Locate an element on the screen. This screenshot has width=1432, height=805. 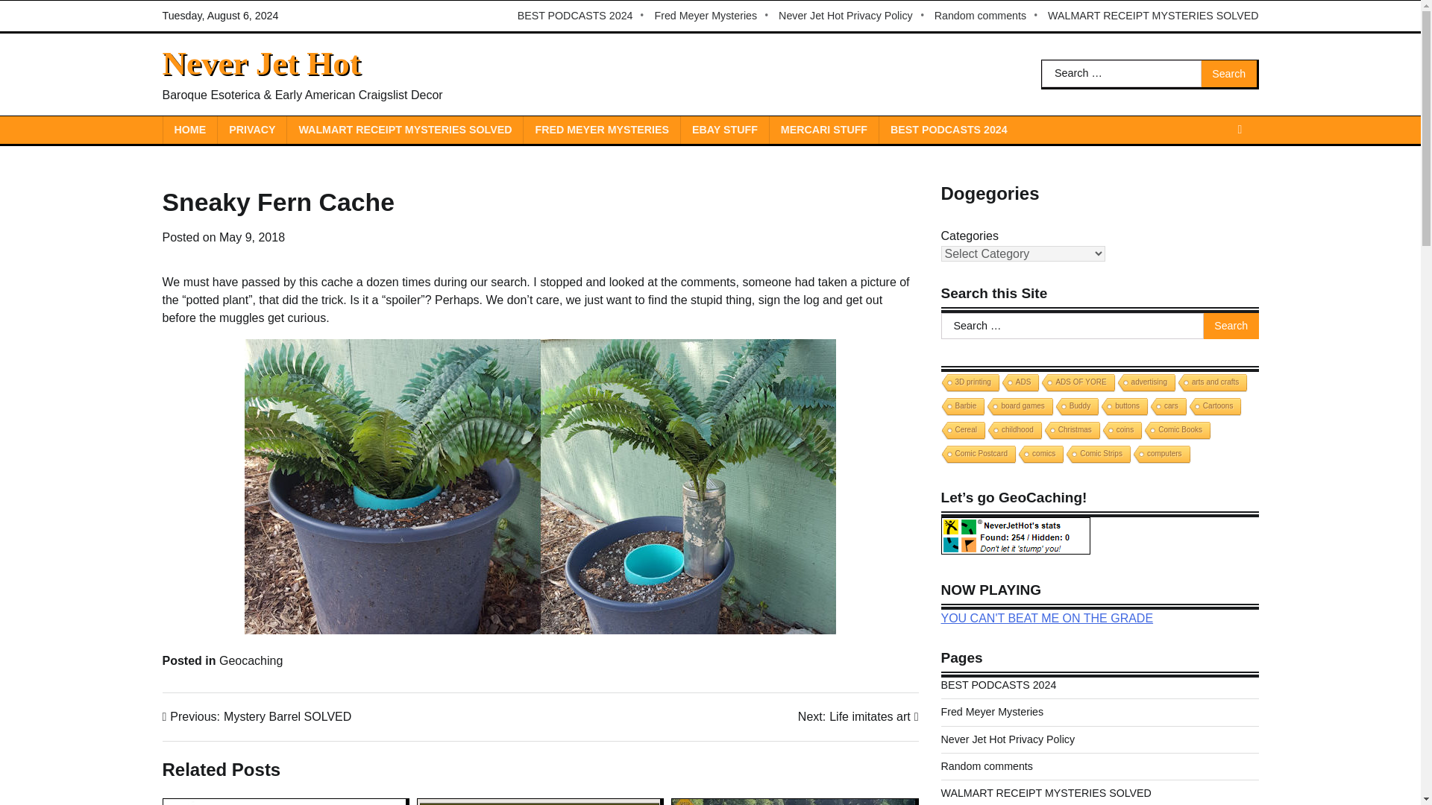
Search is located at coordinates (1229, 73).